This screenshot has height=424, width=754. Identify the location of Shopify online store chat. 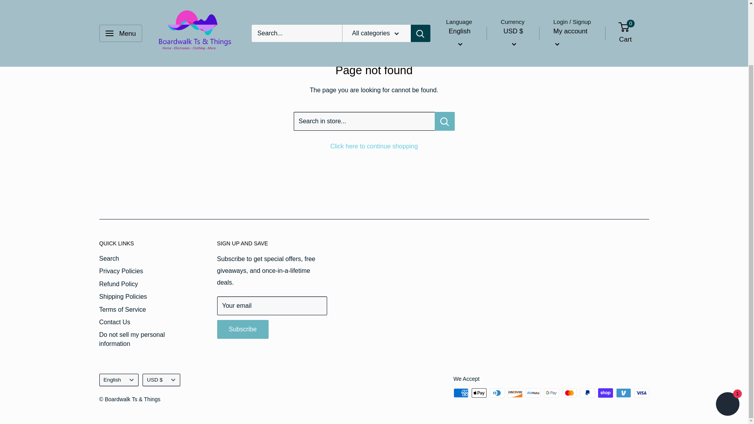
(727, 334).